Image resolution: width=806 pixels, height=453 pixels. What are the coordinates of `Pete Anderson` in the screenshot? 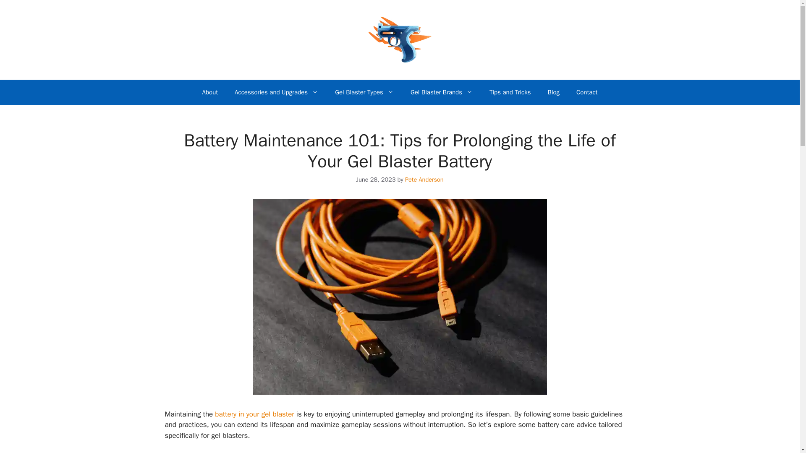 It's located at (424, 180).